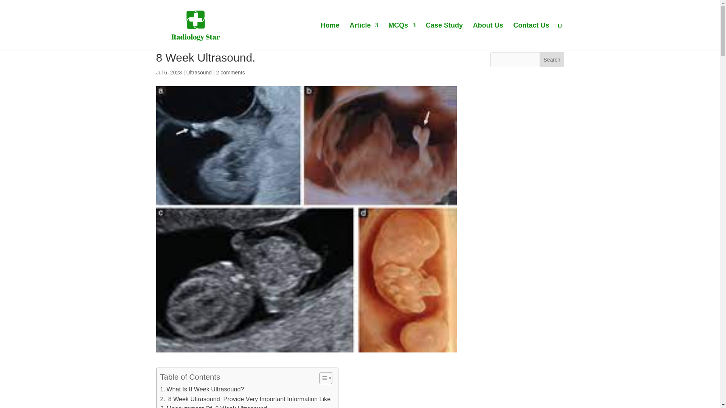 The height and width of the screenshot is (408, 726). I want to click on Contact Us, so click(531, 36).